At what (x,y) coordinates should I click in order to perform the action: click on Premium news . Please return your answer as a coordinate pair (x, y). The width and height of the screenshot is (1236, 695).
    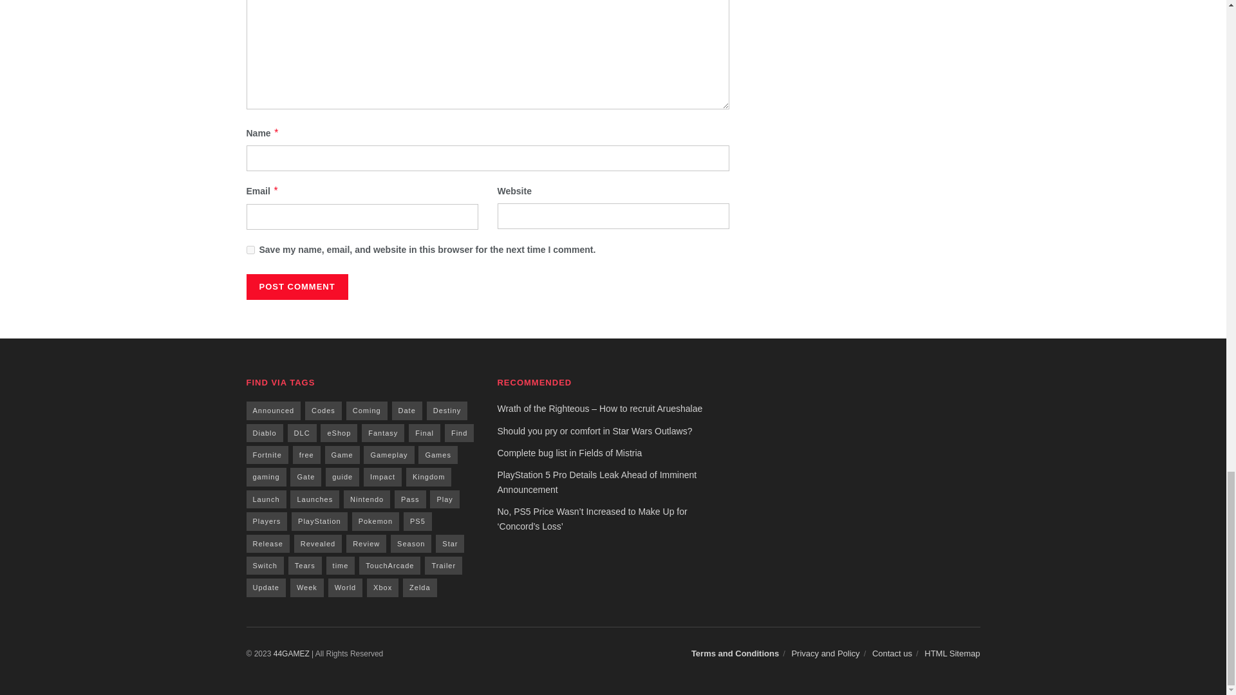
    Looking at the image, I should click on (291, 653).